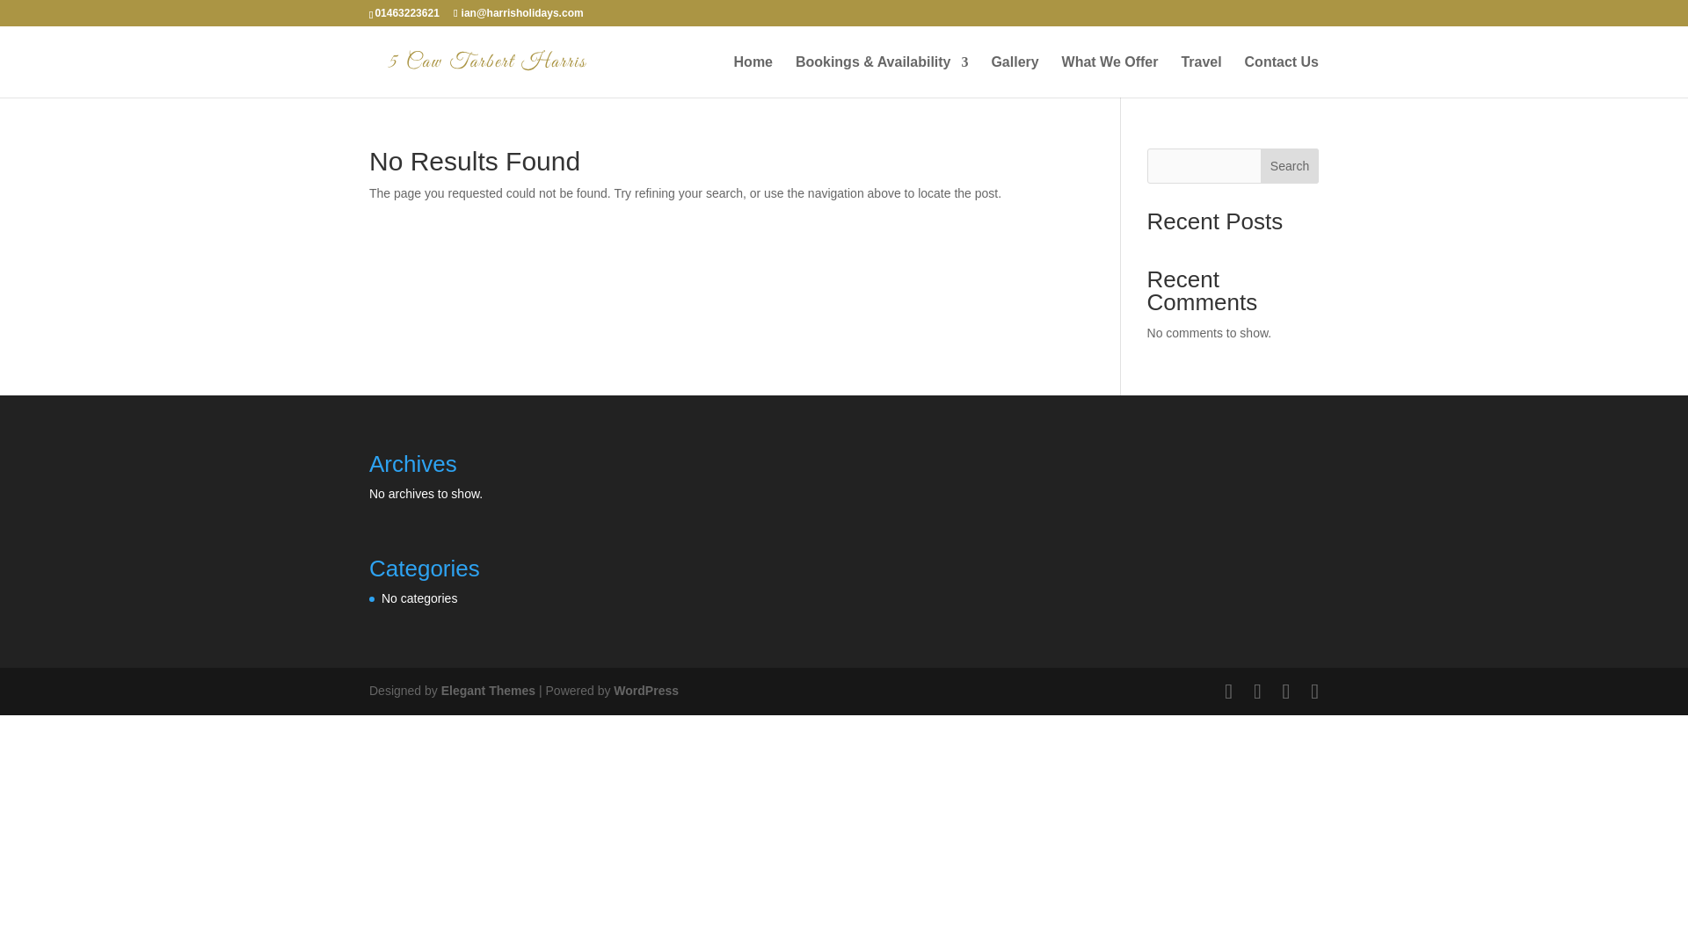  What do you see at coordinates (487, 690) in the screenshot?
I see `Elegant Themes` at bounding box center [487, 690].